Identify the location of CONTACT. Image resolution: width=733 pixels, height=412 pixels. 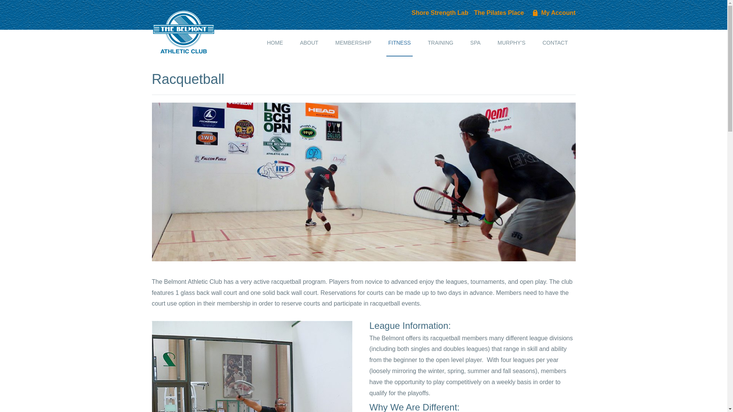
(555, 43).